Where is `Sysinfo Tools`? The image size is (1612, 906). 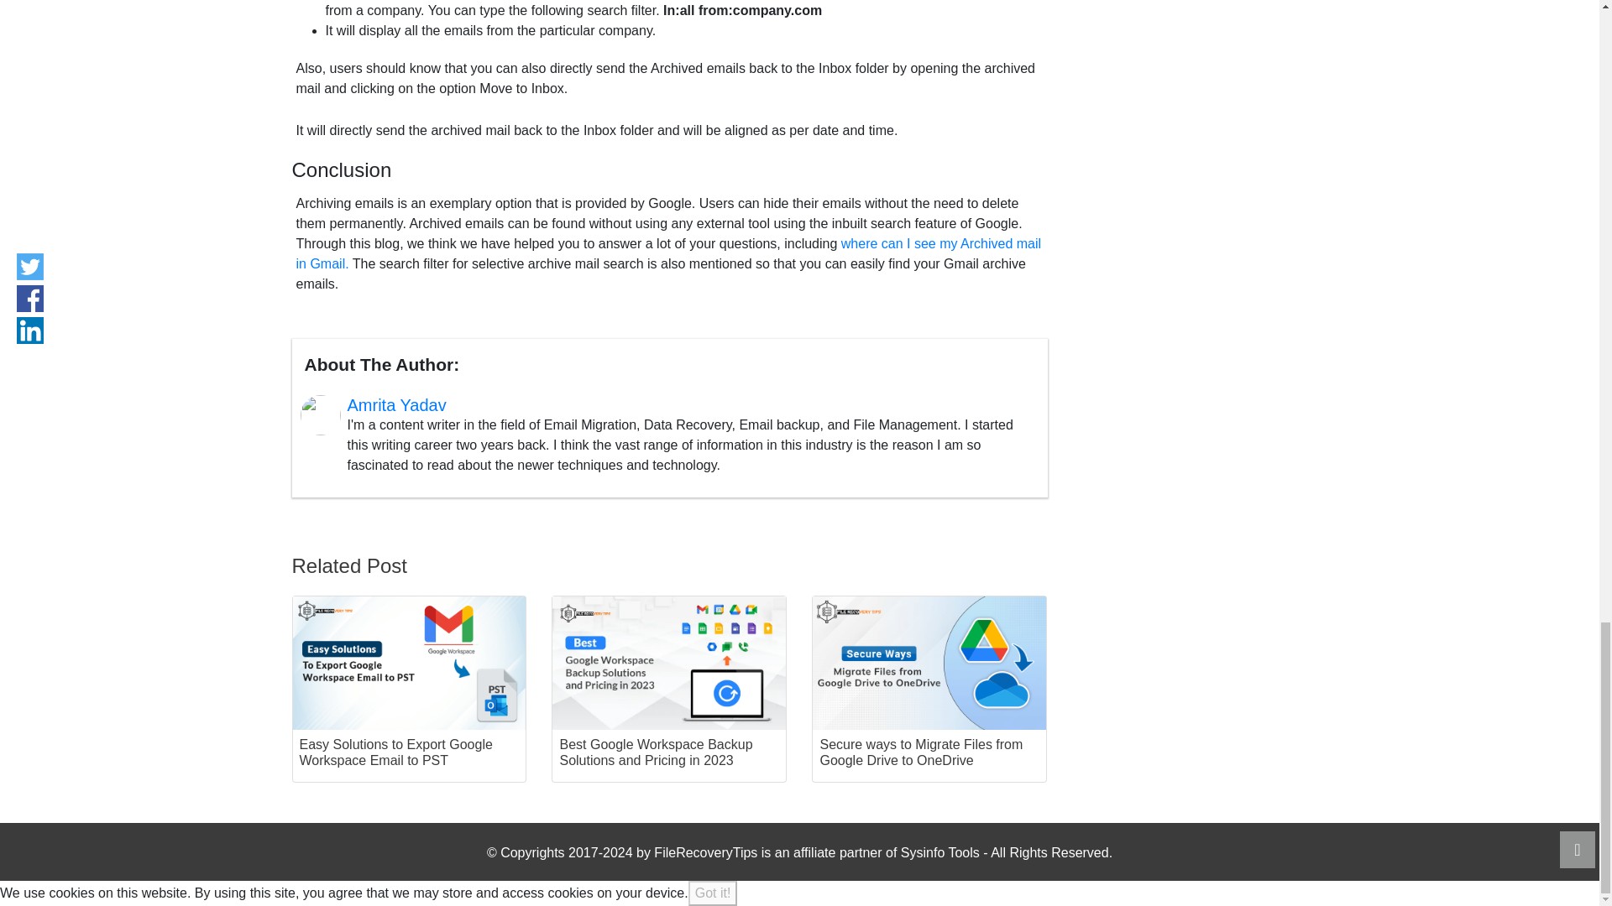 Sysinfo Tools is located at coordinates (940, 852).